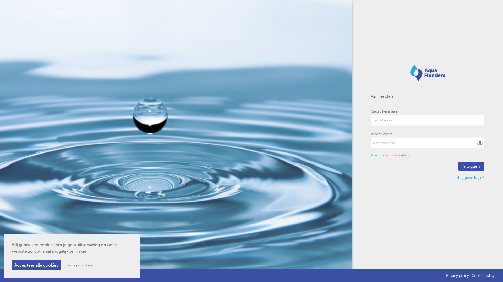 The width and height of the screenshot is (503, 282). What do you see at coordinates (80, 265) in the screenshot?
I see `Wijzig voorkeur` at bounding box center [80, 265].